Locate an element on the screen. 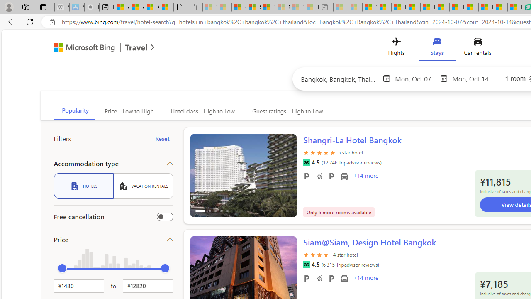  End date is located at coordinates (473, 78).